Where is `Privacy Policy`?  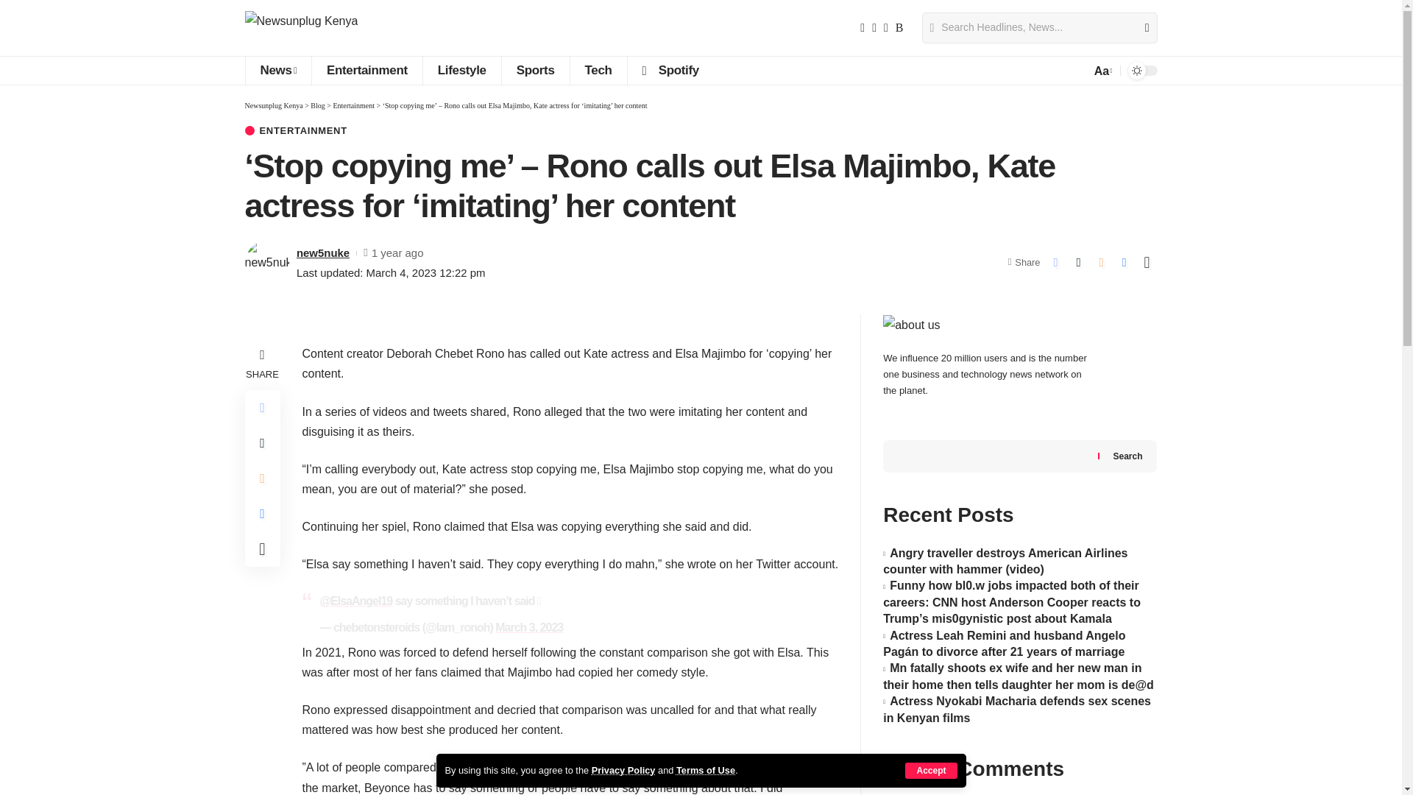 Privacy Policy is located at coordinates (623, 770).